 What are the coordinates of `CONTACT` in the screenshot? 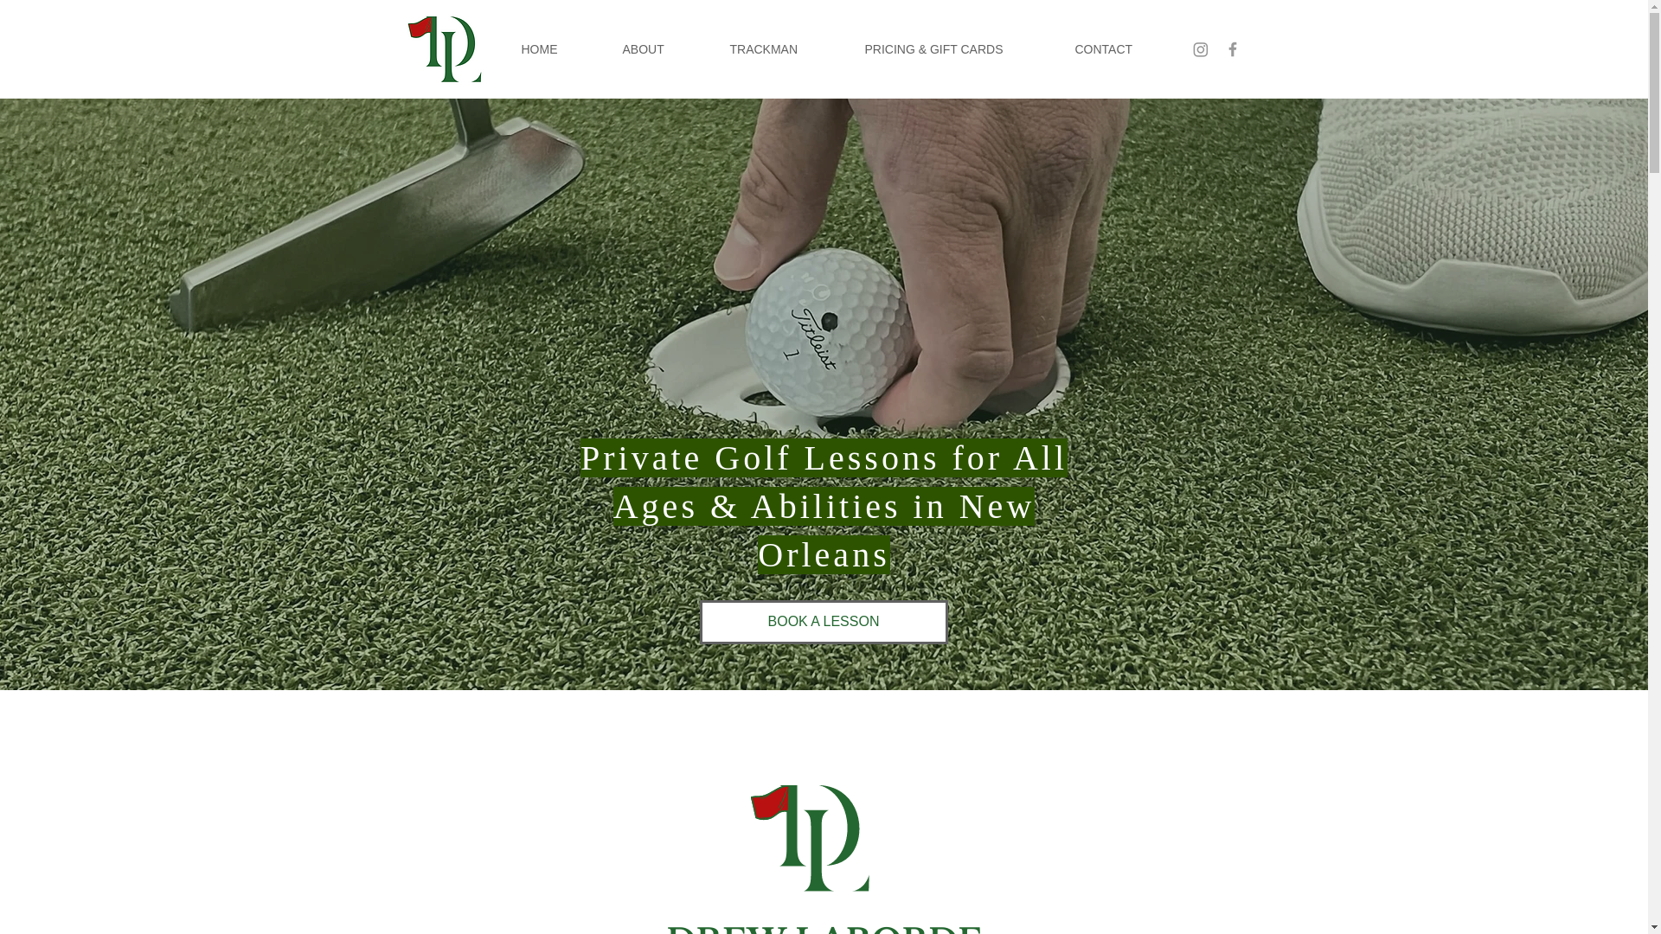 It's located at (1124, 48).